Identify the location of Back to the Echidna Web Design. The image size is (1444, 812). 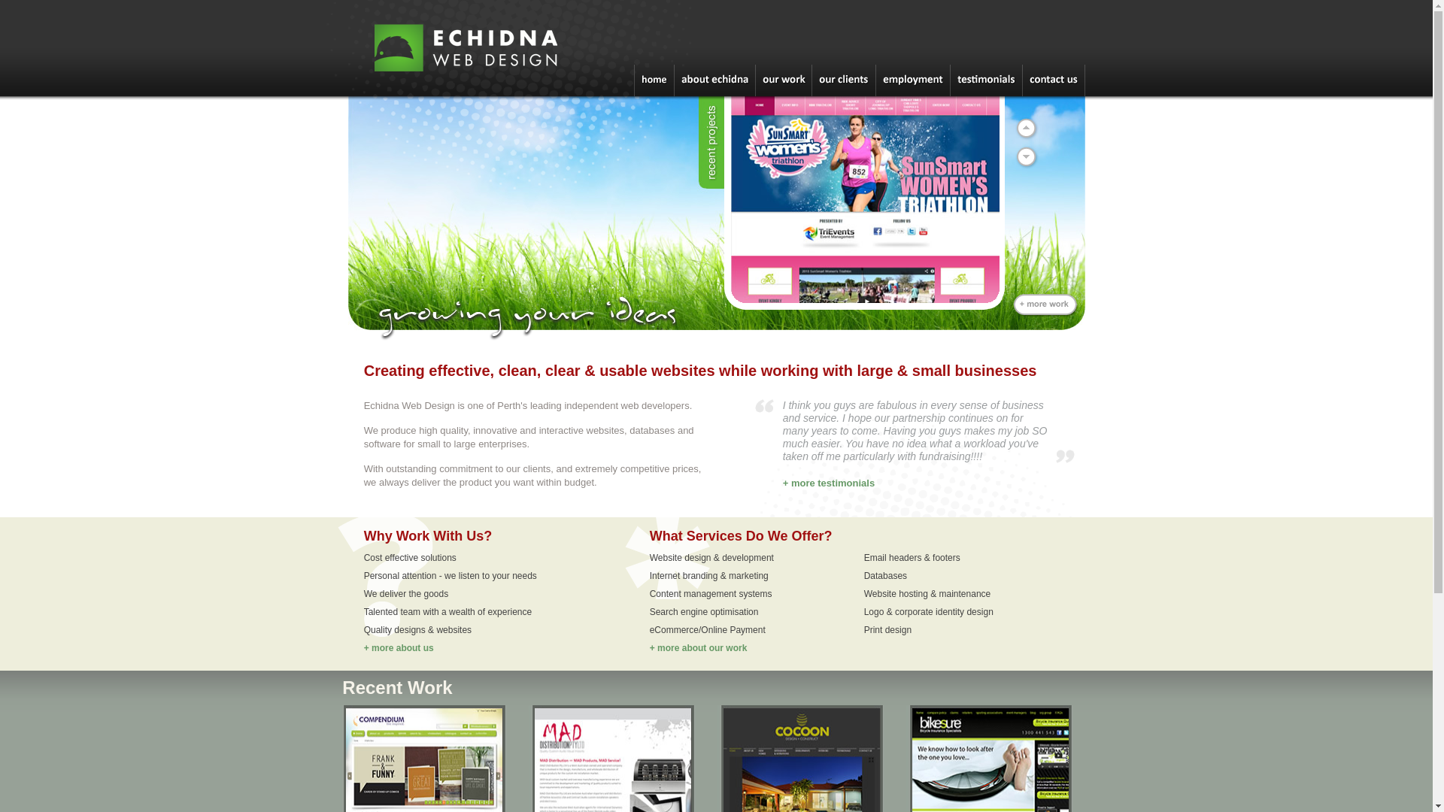
(490, 93).